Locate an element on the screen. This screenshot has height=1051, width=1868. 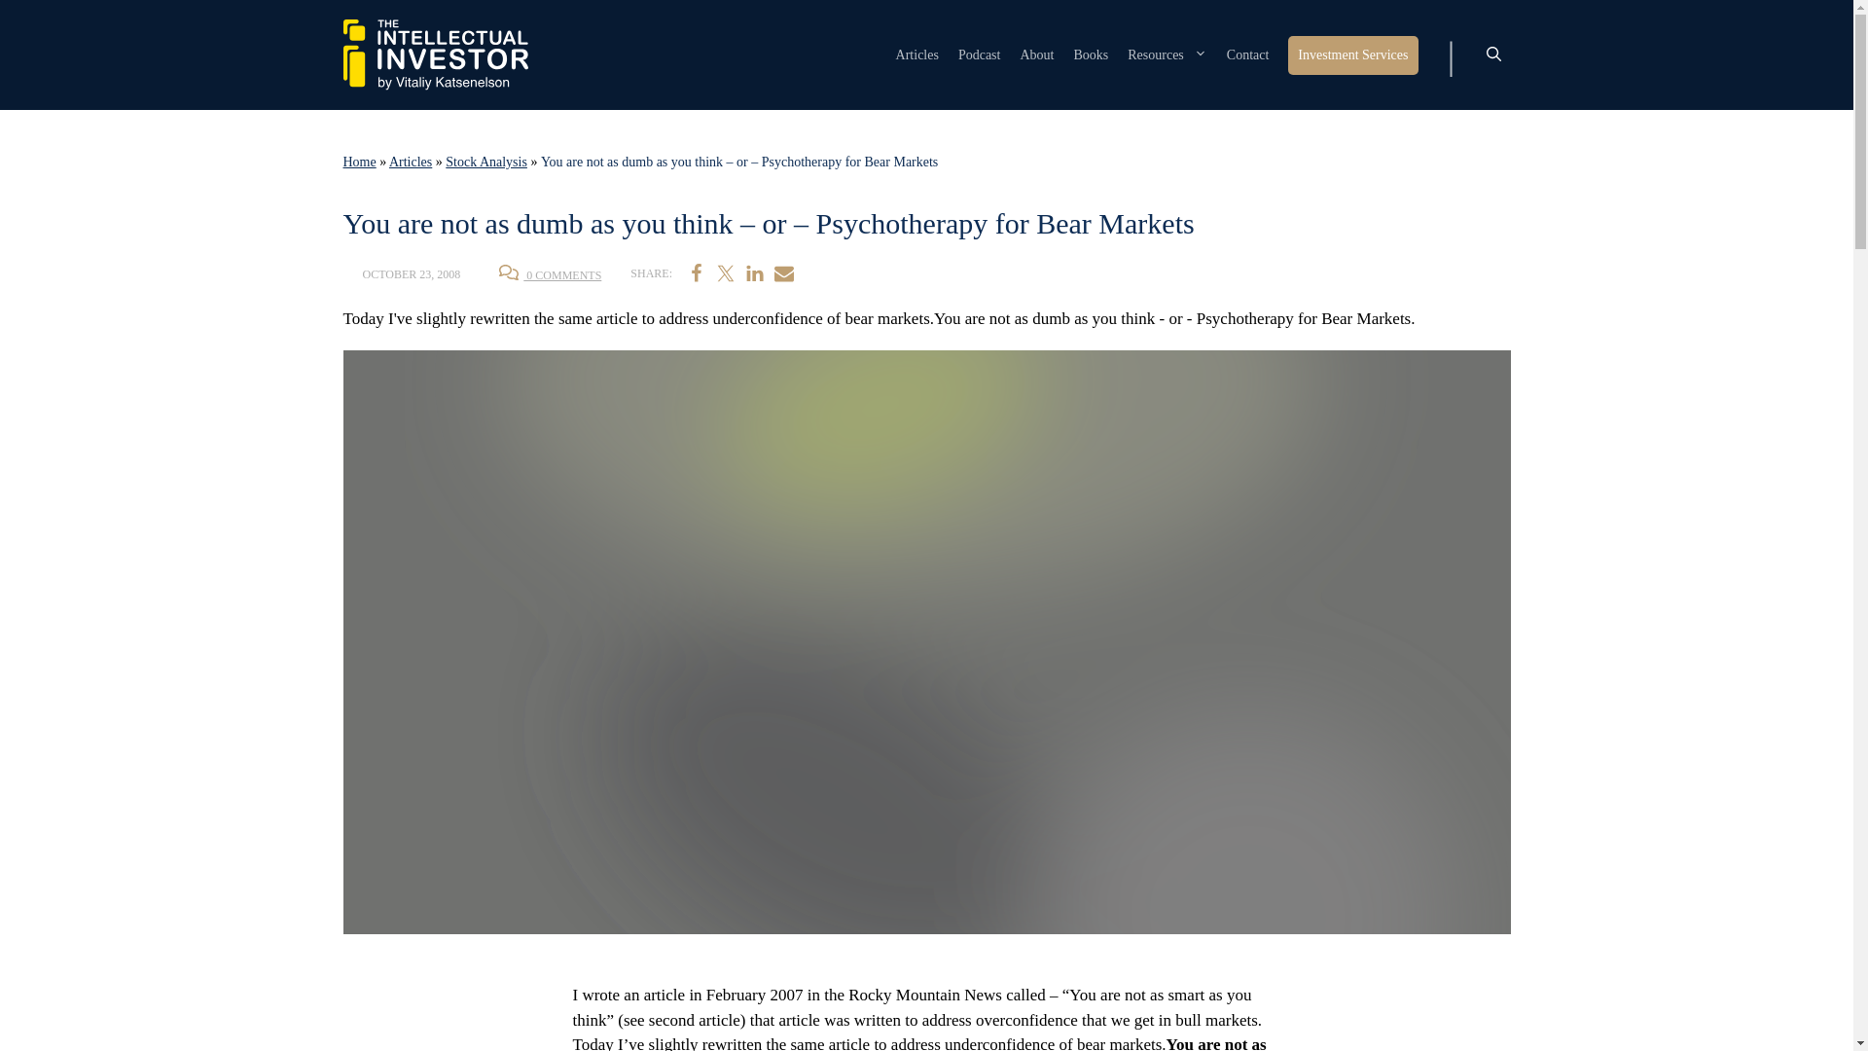
Stock Analysis is located at coordinates (486, 162).